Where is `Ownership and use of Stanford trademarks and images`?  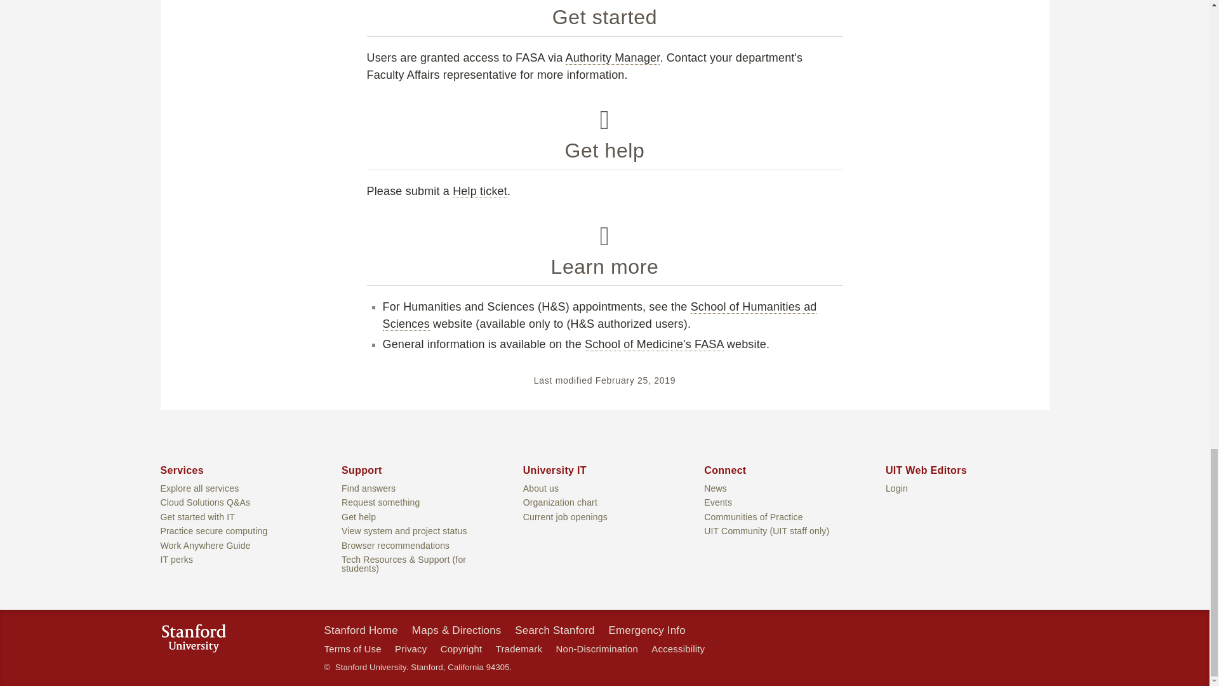 Ownership and use of Stanford trademarks and images is located at coordinates (519, 649).